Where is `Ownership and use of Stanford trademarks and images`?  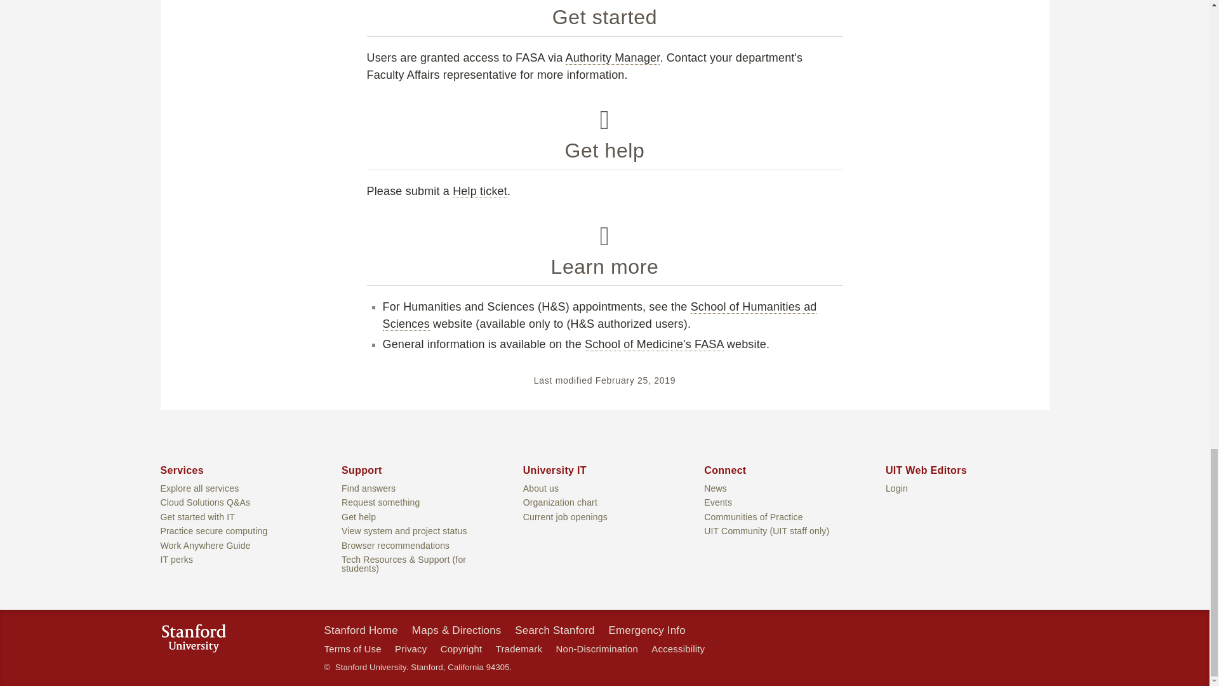 Ownership and use of Stanford trademarks and images is located at coordinates (519, 649).